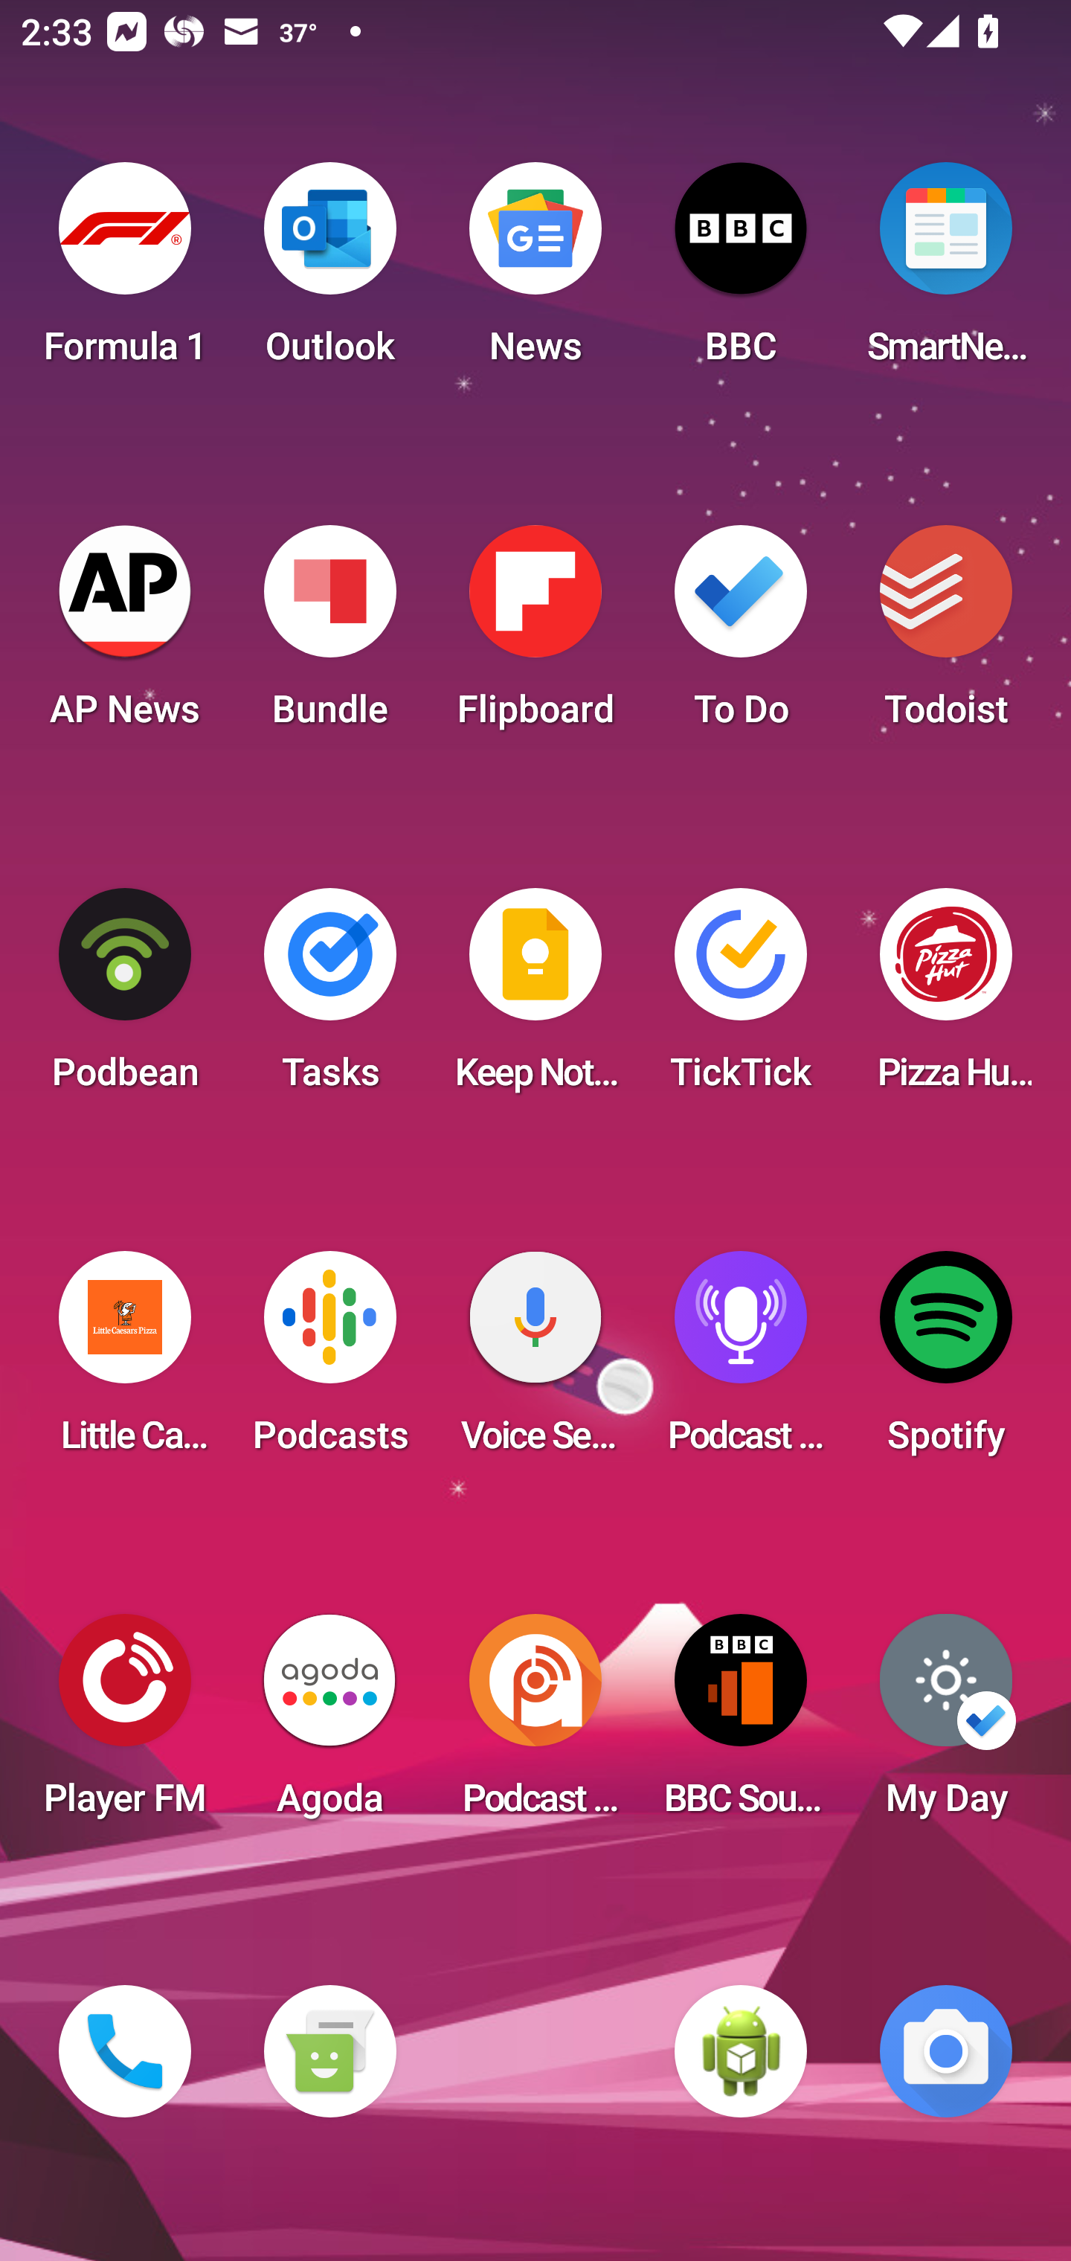  What do you see at coordinates (946, 1361) in the screenshot?
I see `Spotify` at bounding box center [946, 1361].